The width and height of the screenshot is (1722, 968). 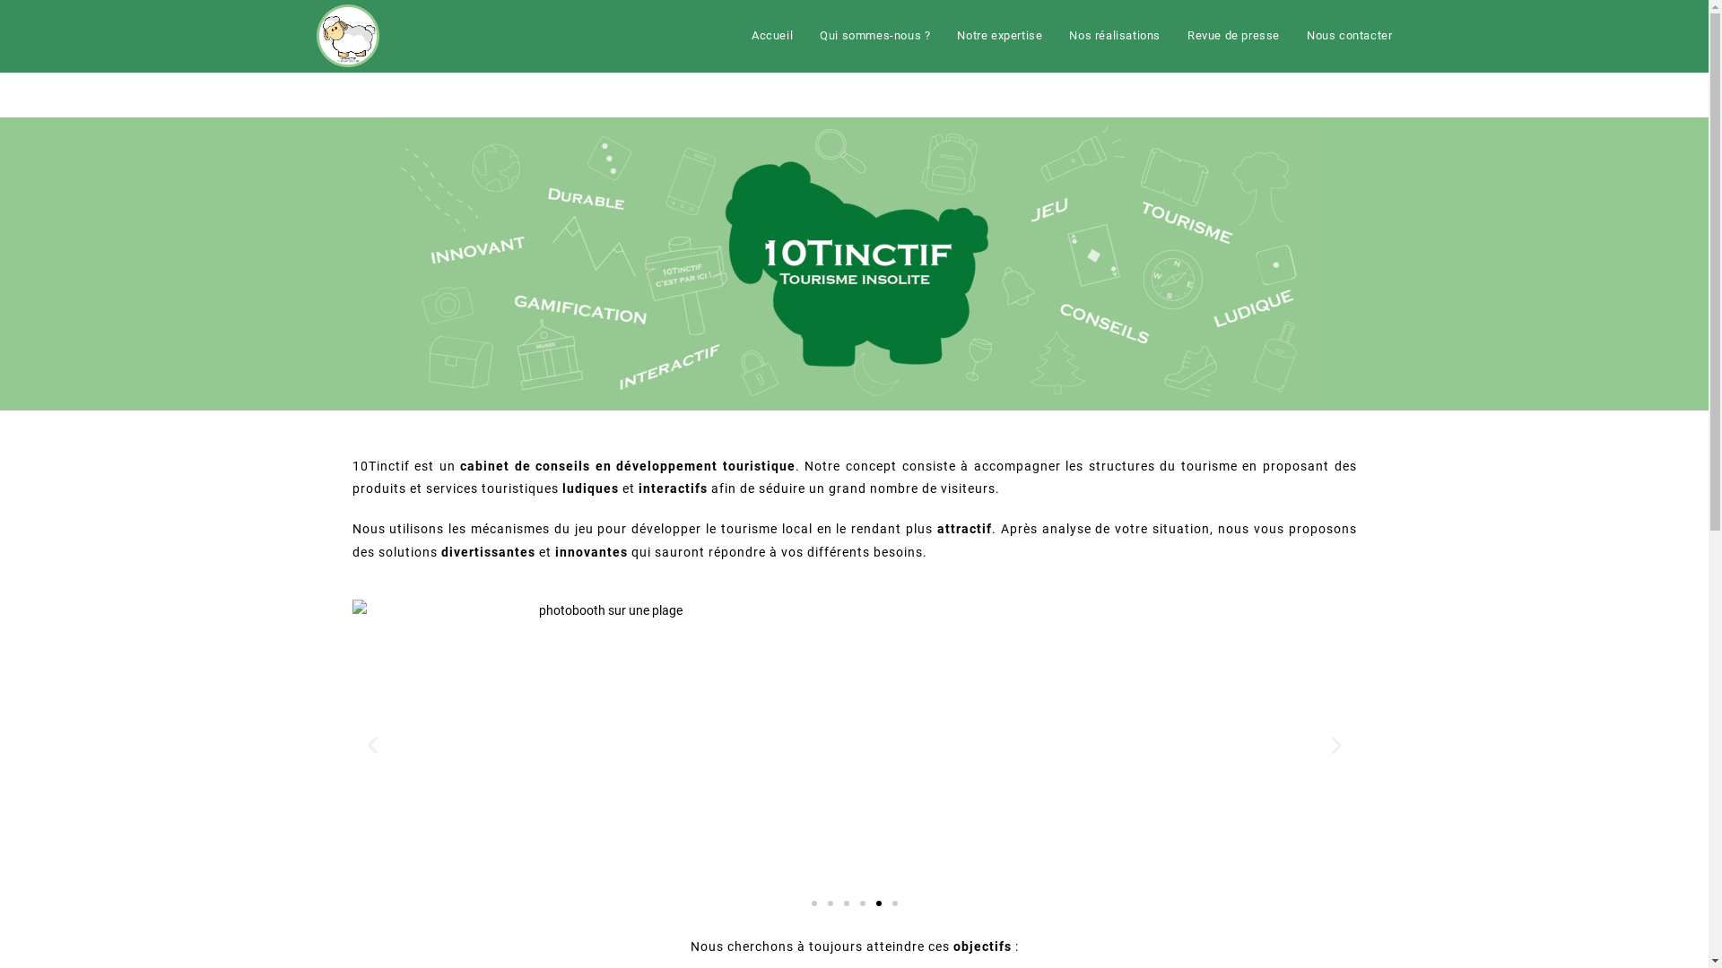 I want to click on Notre expertise, so click(x=999, y=36).